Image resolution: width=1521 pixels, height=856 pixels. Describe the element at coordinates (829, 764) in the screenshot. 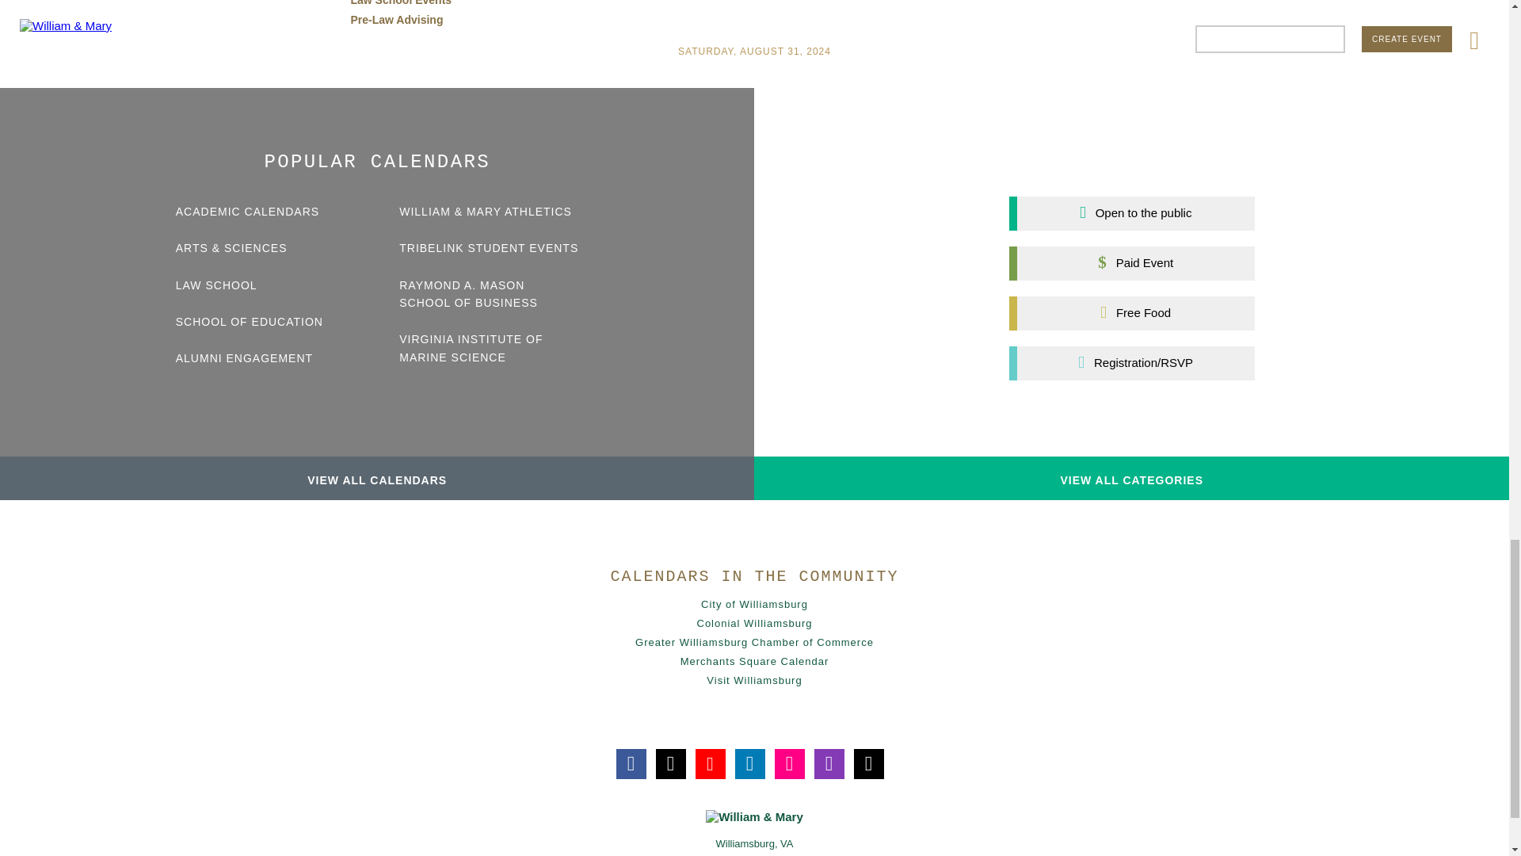

I see `Instagram` at that location.